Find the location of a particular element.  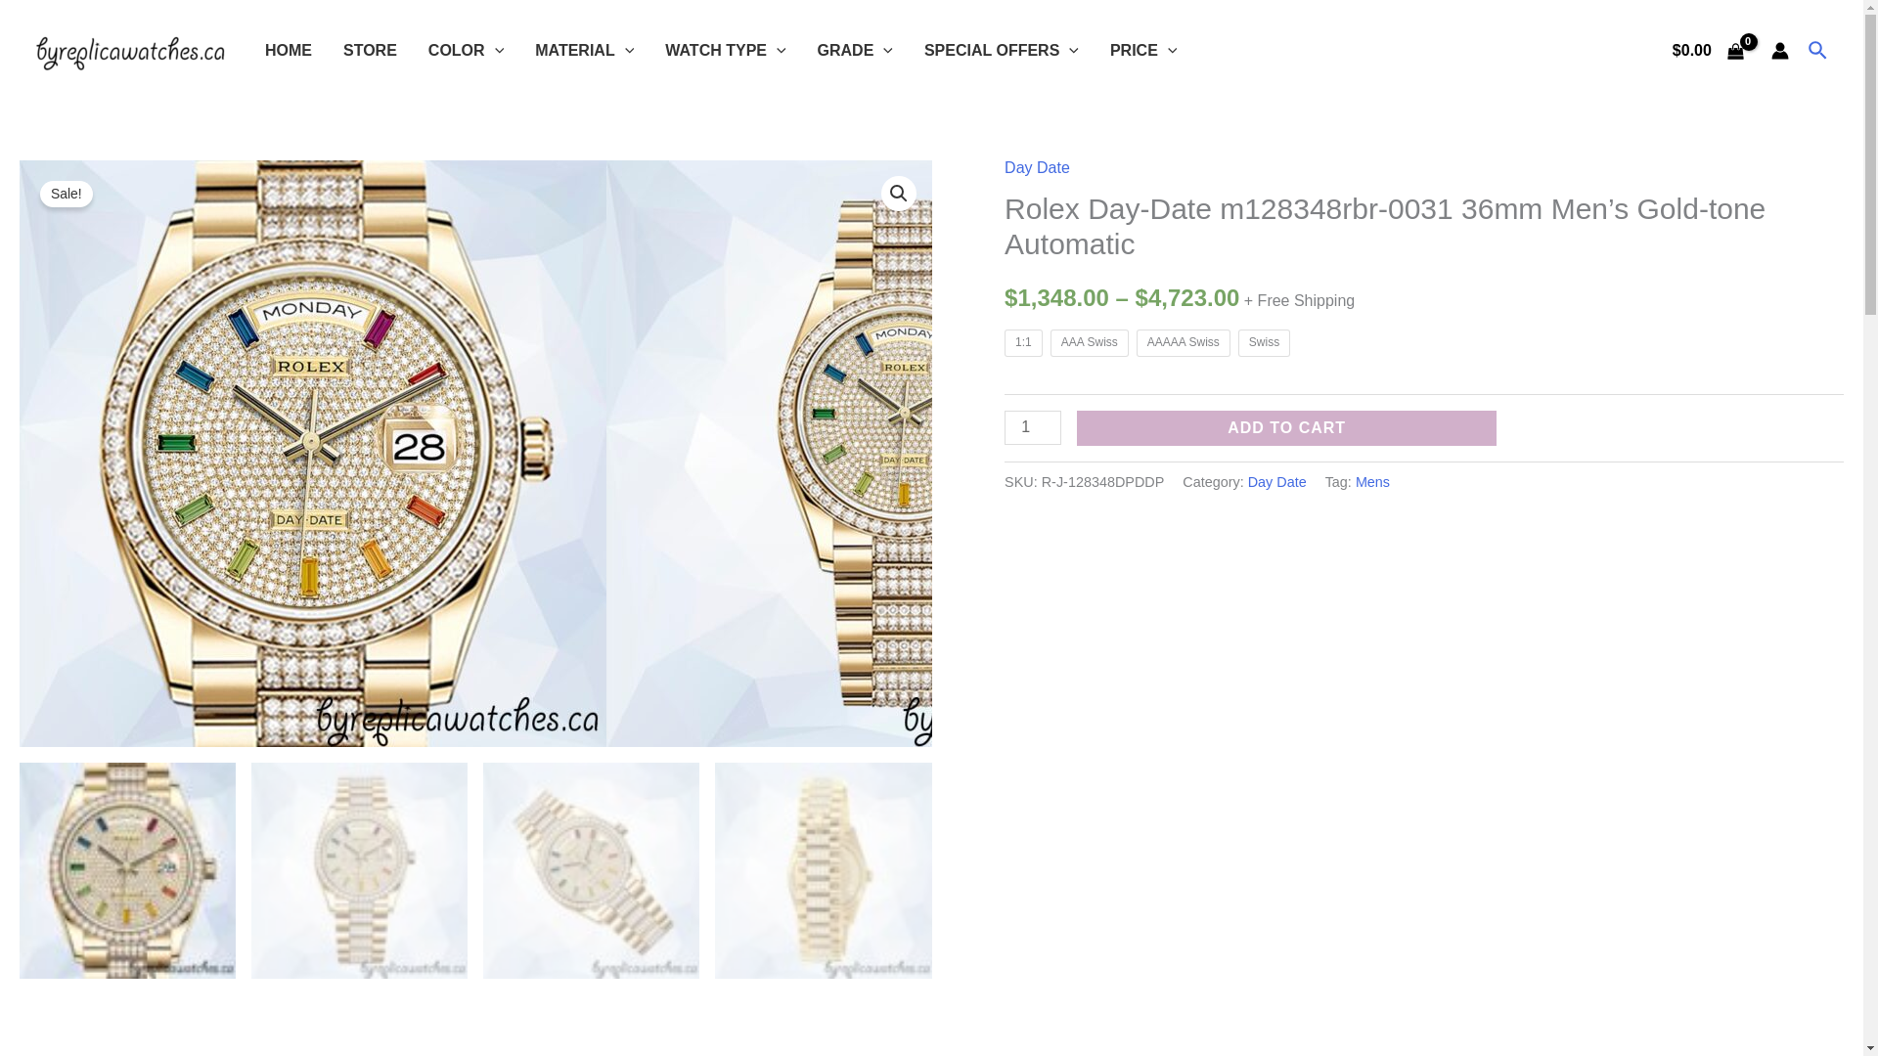

COLOR is located at coordinates (466, 51).